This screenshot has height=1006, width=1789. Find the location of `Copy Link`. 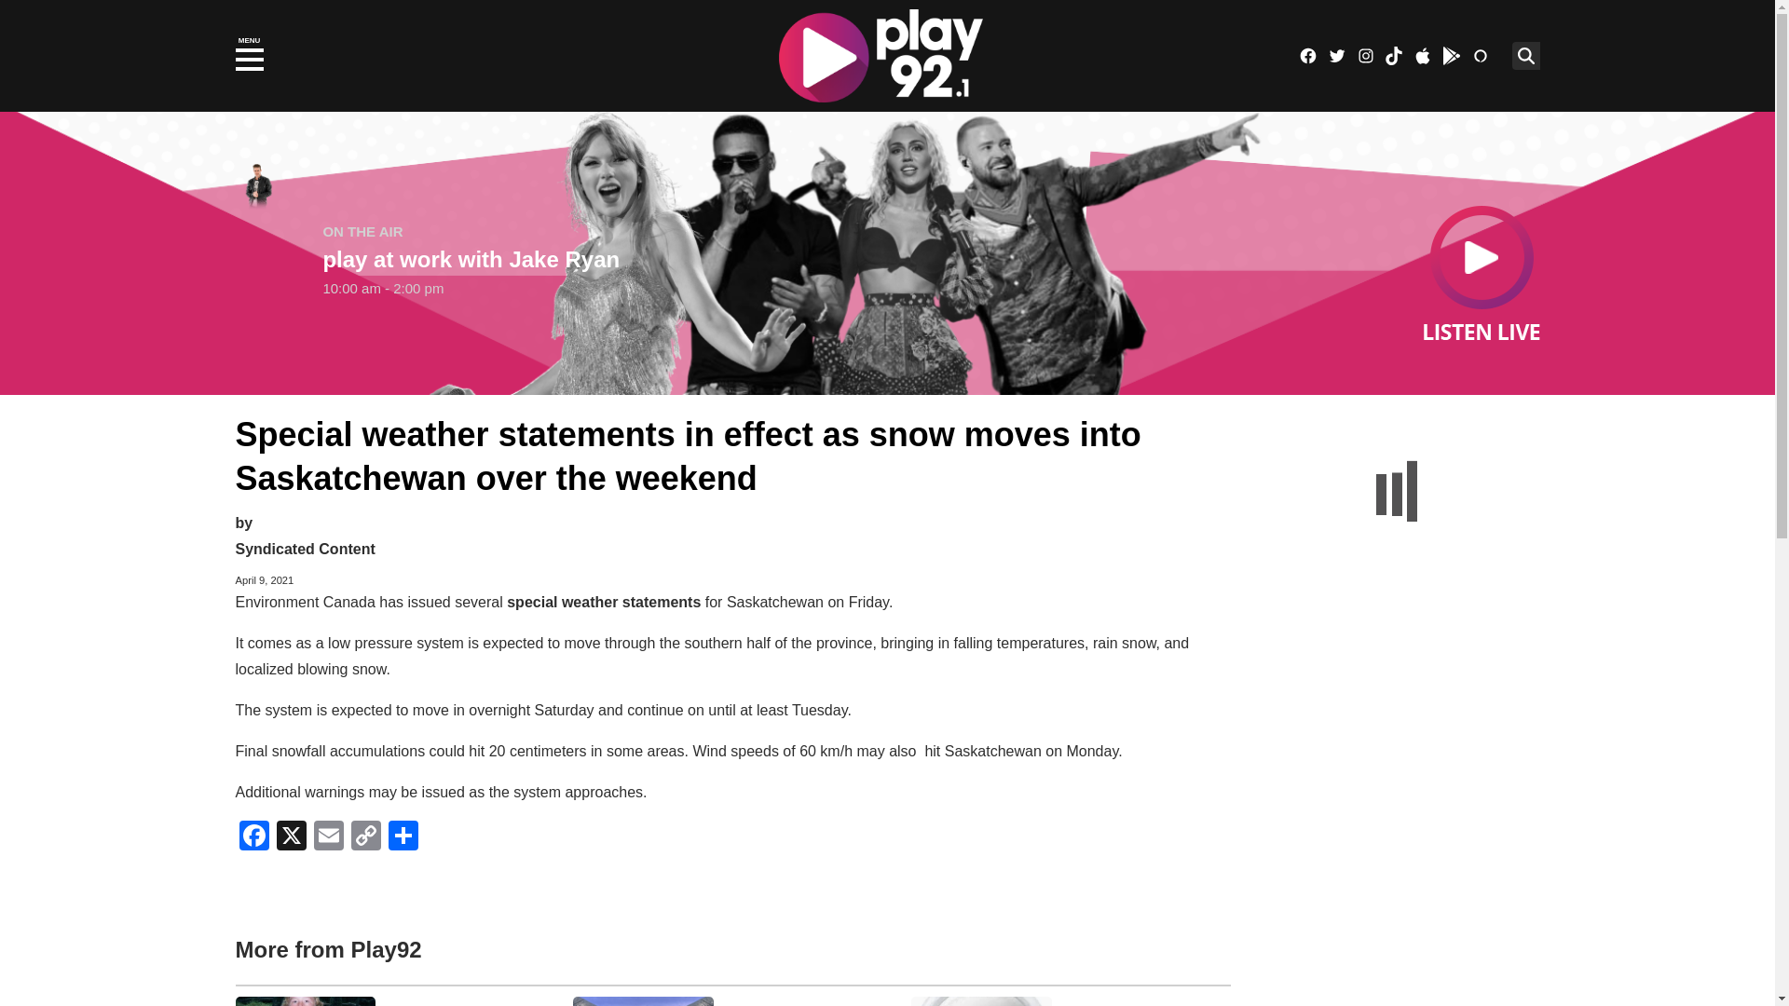

Copy Link is located at coordinates (365, 838).